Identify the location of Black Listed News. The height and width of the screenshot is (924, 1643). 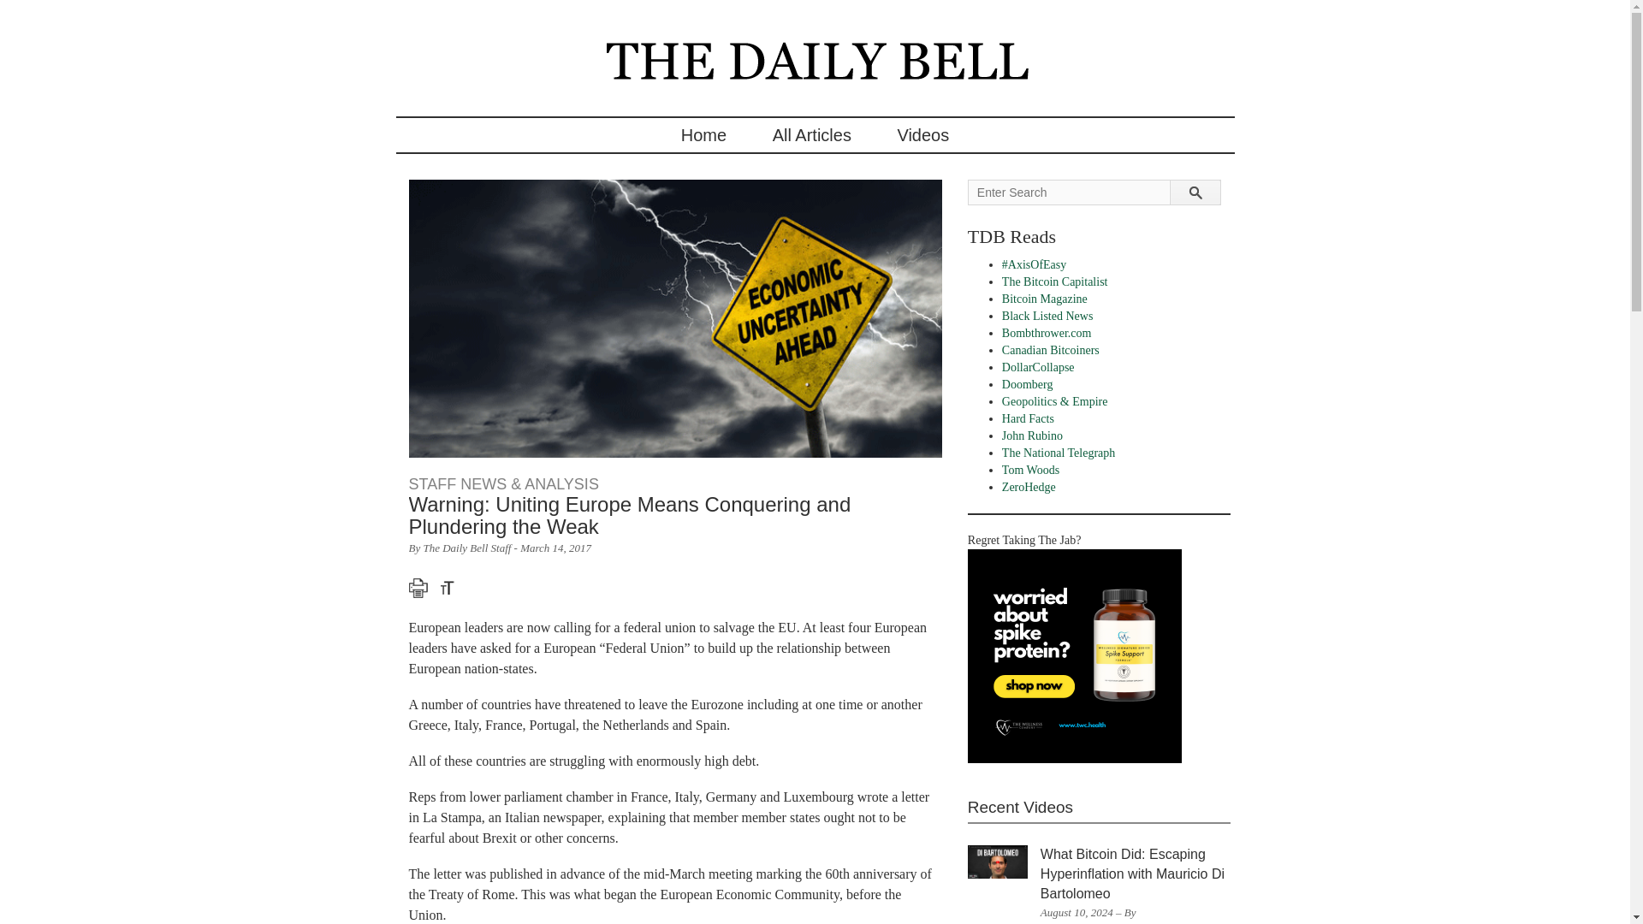
(1047, 315).